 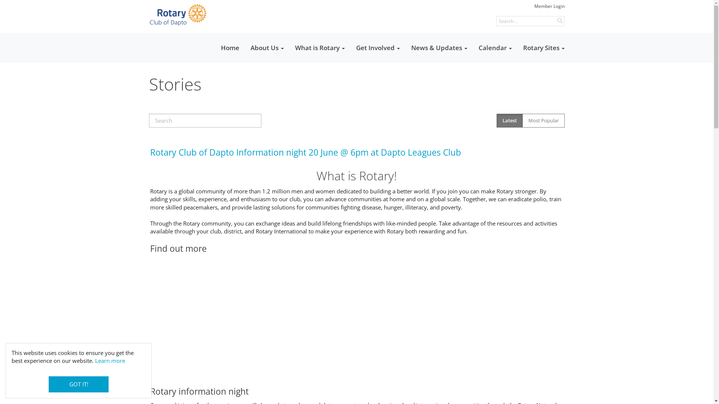 What do you see at coordinates (549, 6) in the screenshot?
I see `Member Login` at bounding box center [549, 6].